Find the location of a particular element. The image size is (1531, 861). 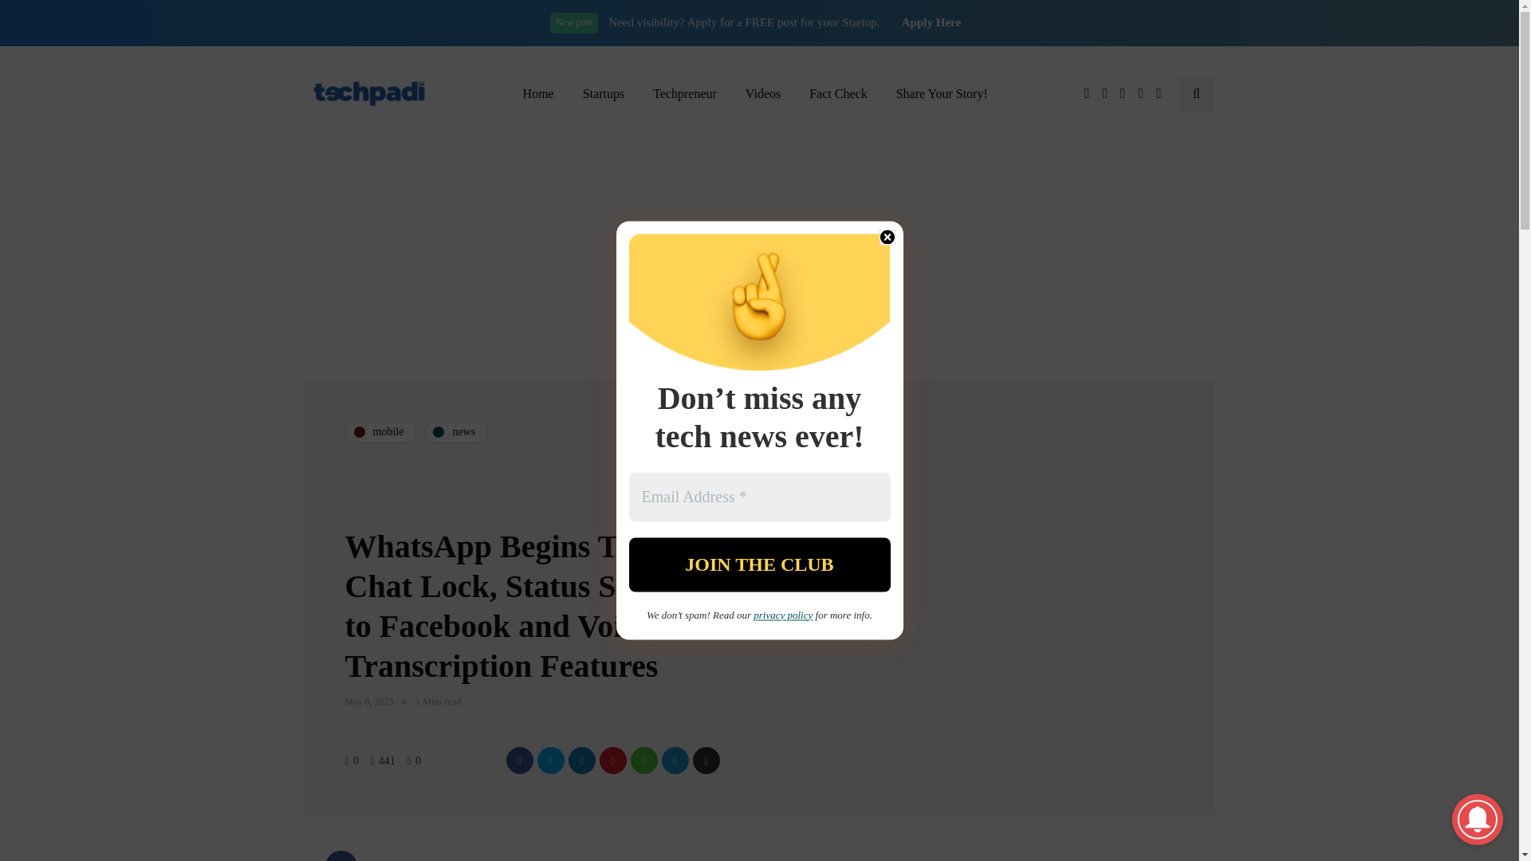

Fact Check is located at coordinates (837, 94).